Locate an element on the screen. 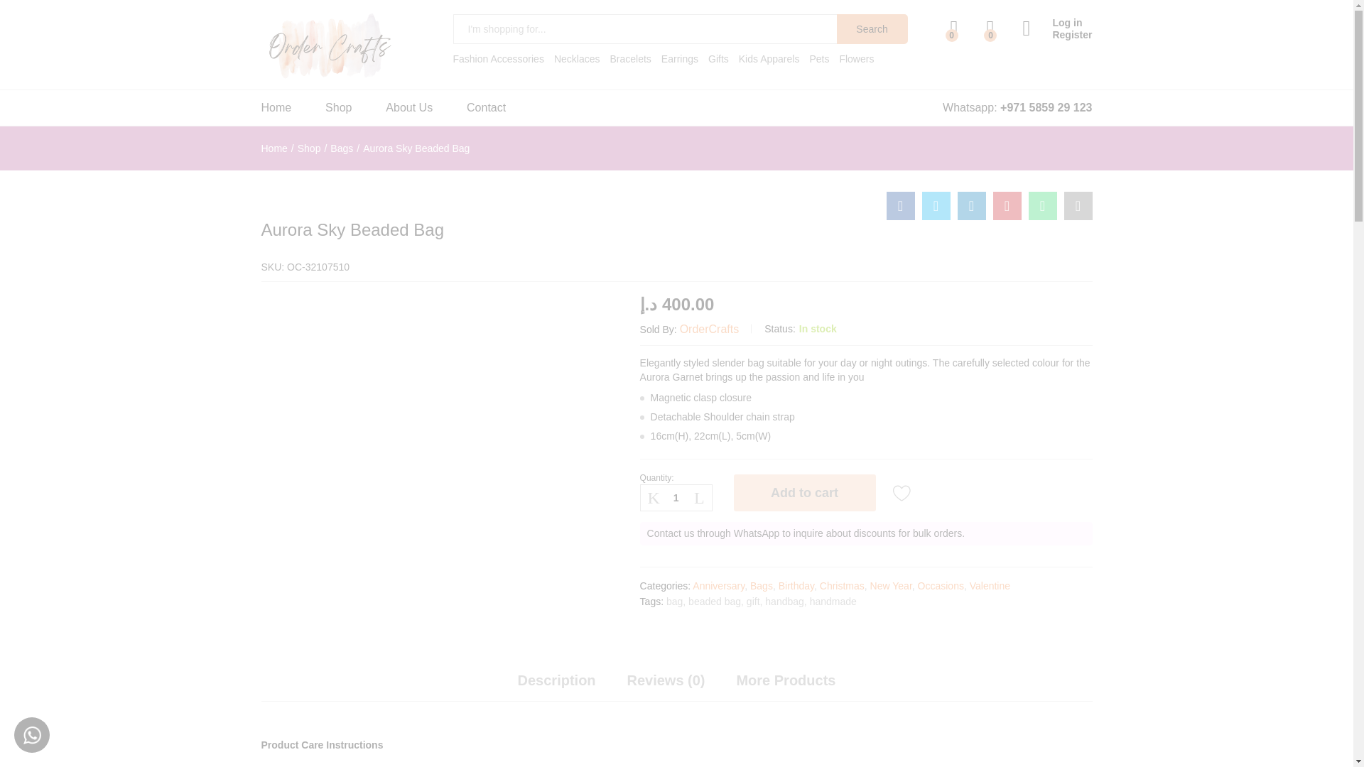  Aurora Sky Beaded Bag is located at coordinates (1078, 206).